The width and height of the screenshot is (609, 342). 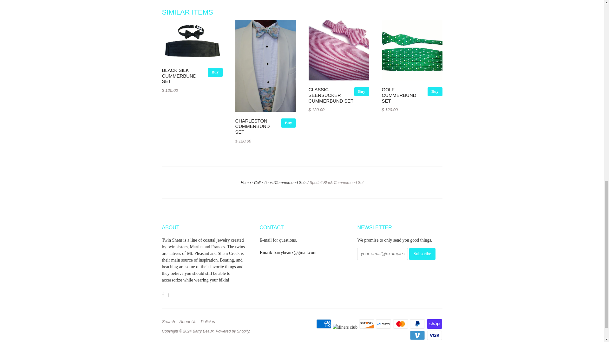 I want to click on About Us, so click(x=190, y=321).